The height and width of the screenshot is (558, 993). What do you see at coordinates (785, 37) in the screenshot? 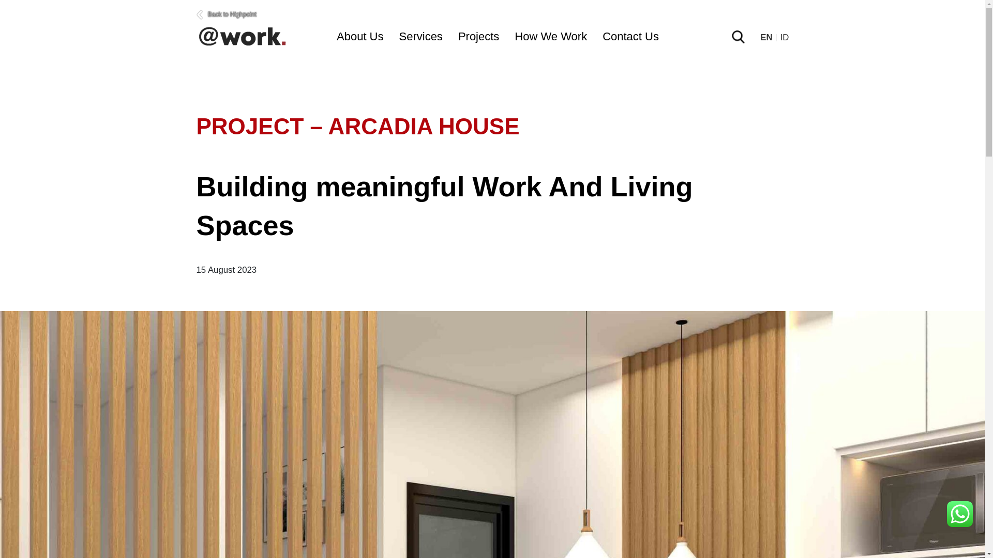
I see `Indonesian` at bounding box center [785, 37].